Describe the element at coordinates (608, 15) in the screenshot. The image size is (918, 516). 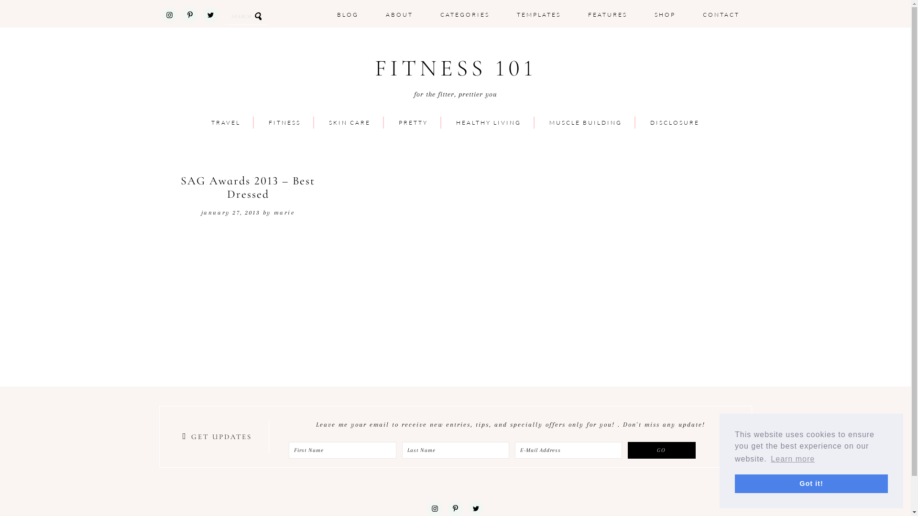
I see `FEATURES` at that location.